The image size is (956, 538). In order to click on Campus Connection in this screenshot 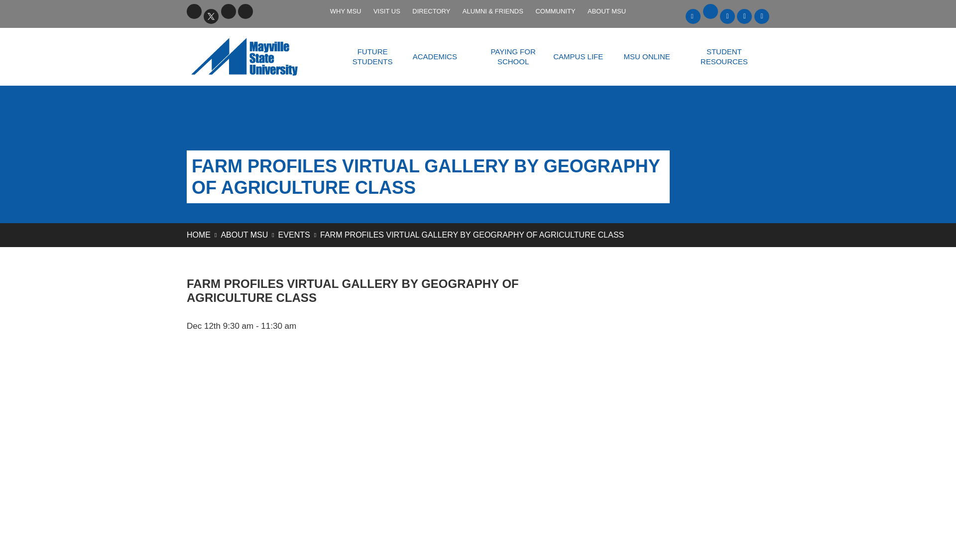, I will do `click(744, 16)`.